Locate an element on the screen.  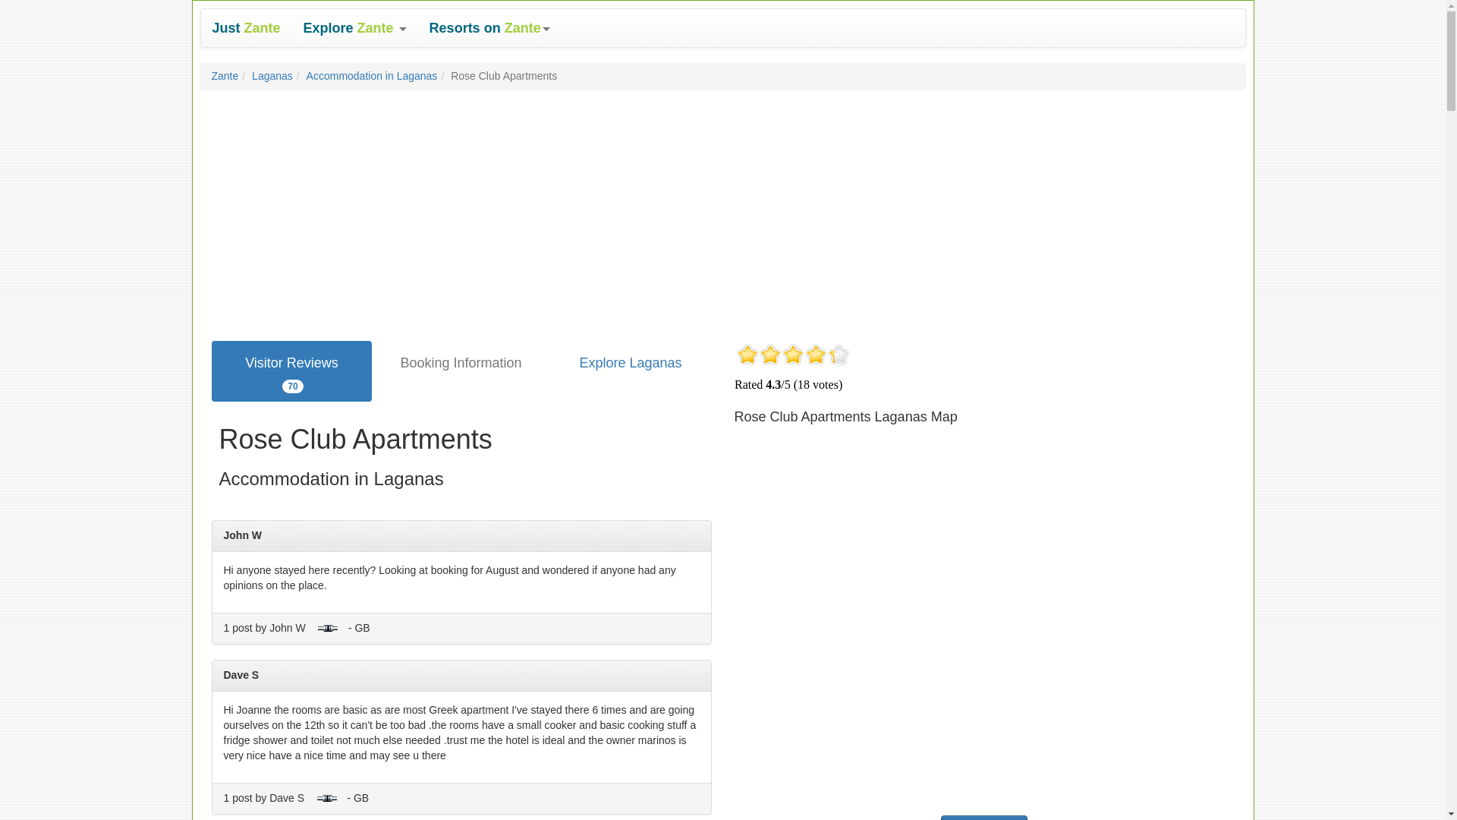
Accommodation in Laganas is located at coordinates (272, 76).